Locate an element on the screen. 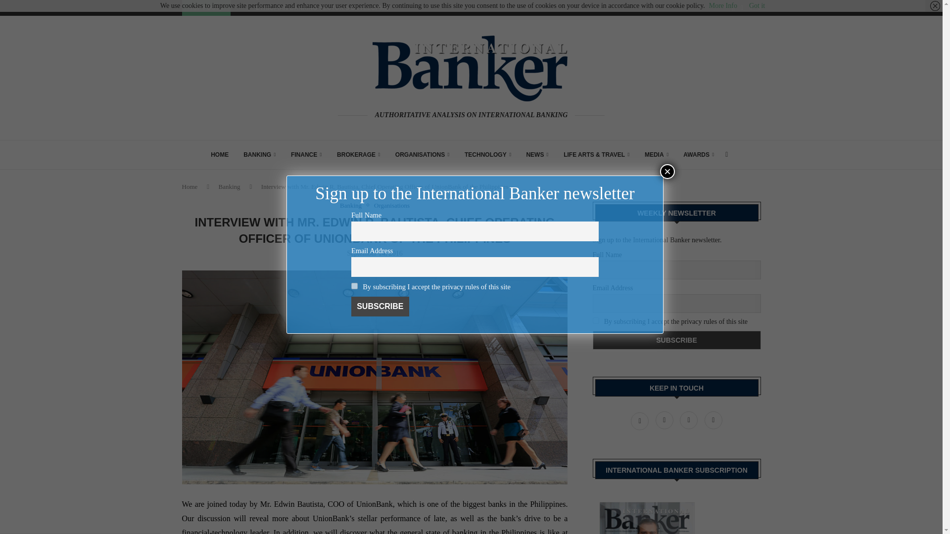 The image size is (950, 534). FINANCE is located at coordinates (306, 155).